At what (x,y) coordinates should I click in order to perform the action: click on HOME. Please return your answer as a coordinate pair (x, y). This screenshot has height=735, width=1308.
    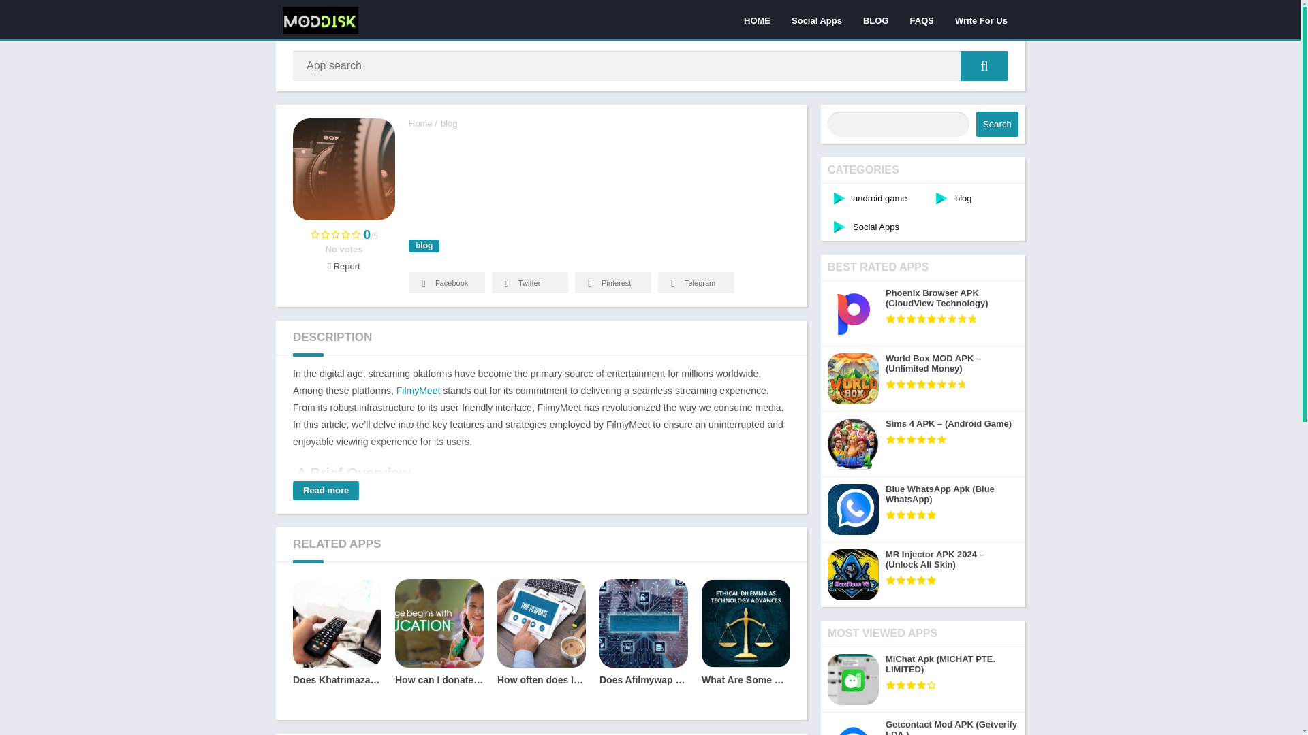
    Looking at the image, I should click on (758, 20).